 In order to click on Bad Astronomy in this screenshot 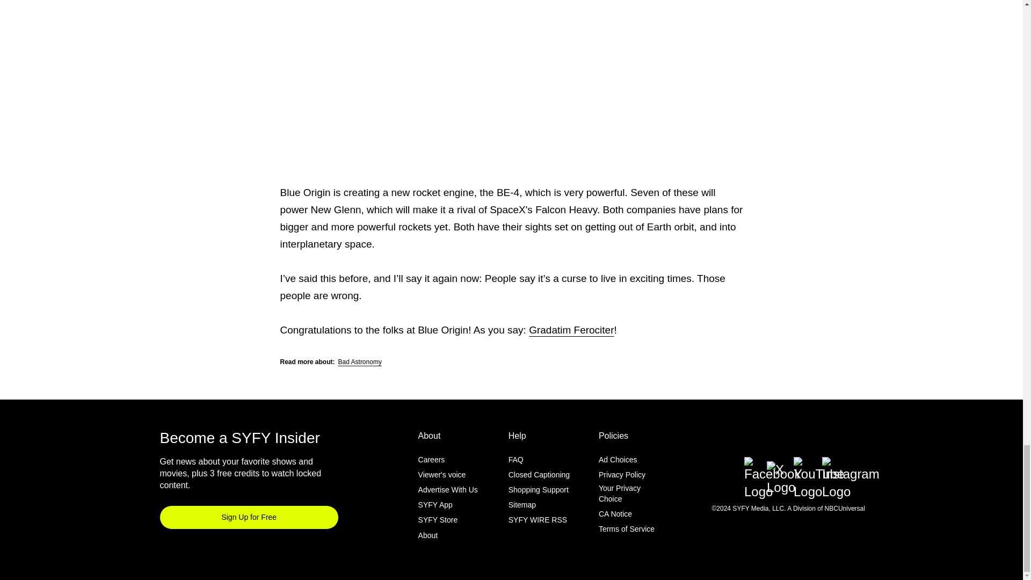, I will do `click(360, 362)`.